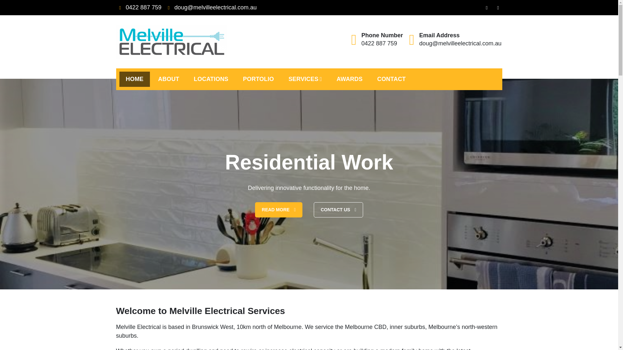 Image resolution: width=623 pixels, height=350 pixels. What do you see at coordinates (305, 79) in the screenshot?
I see `SERVICES` at bounding box center [305, 79].